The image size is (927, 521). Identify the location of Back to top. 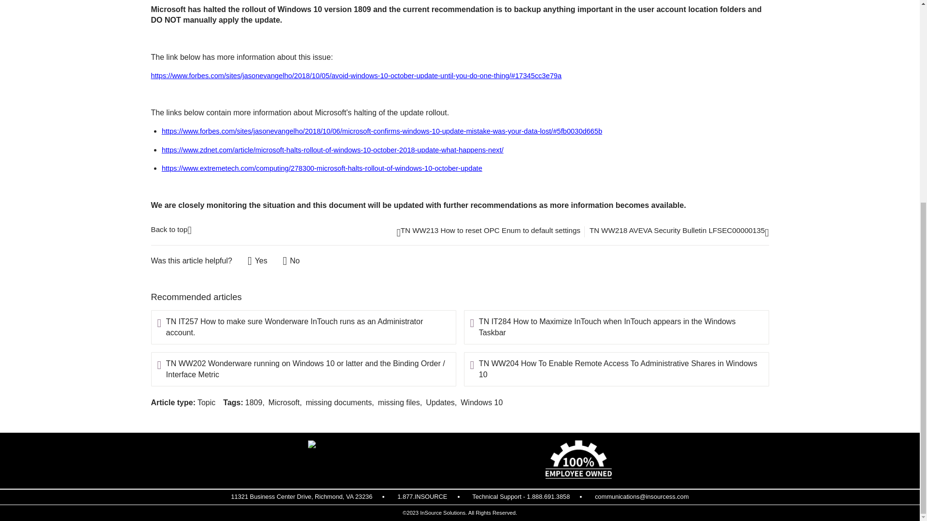
(170, 229).